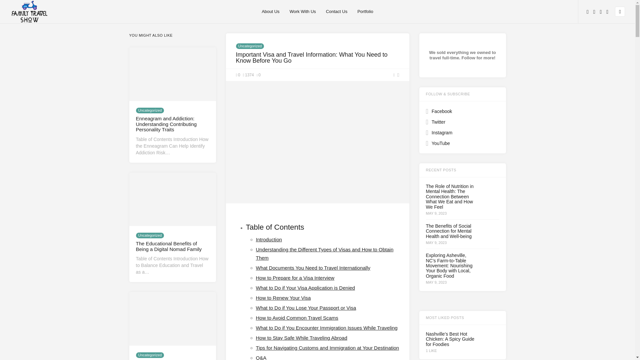  I want to click on How to Renew Your Visa, so click(283, 297).